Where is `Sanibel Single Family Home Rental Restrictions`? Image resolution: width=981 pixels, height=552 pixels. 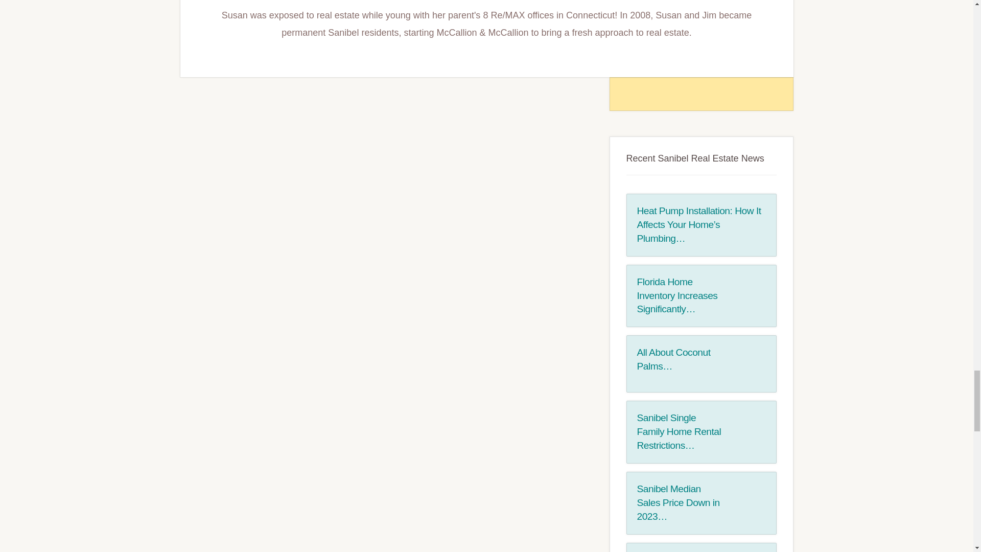 Sanibel Single Family Home Rental Restrictions is located at coordinates (679, 431).